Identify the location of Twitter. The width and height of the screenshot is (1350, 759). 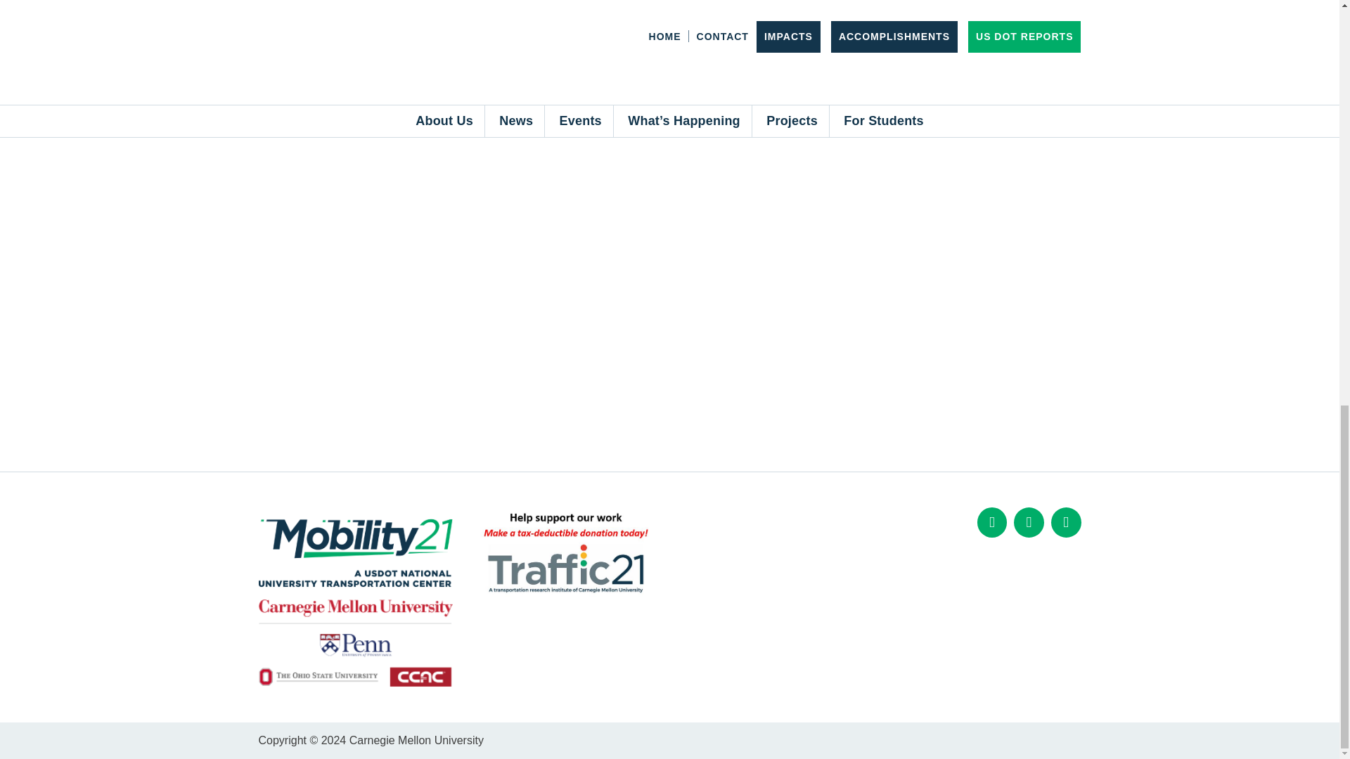
(1028, 522).